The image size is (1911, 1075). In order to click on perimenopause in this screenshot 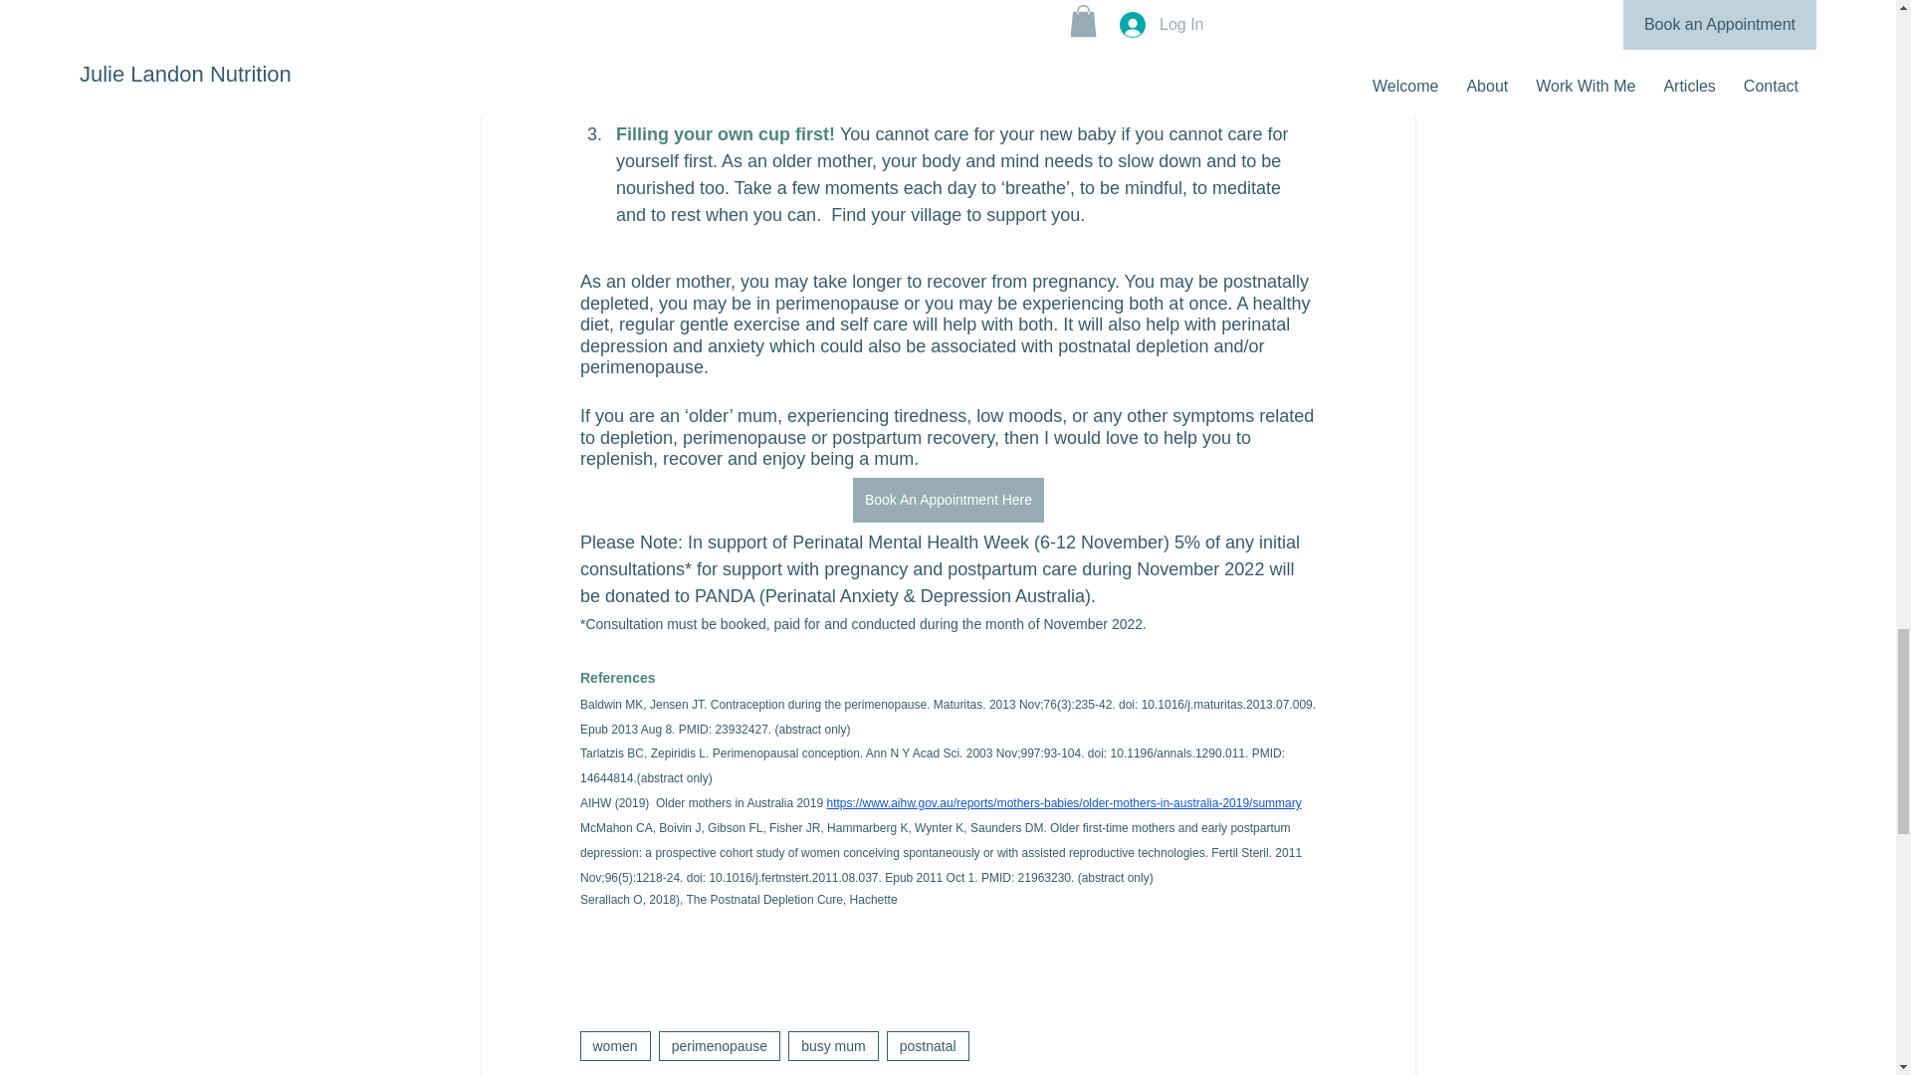, I will do `click(721, 1045)`.